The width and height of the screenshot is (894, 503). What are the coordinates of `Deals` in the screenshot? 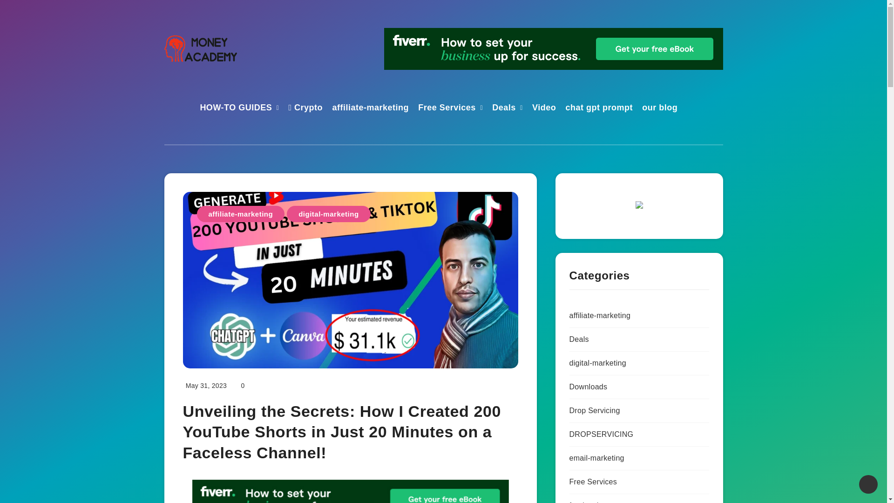 It's located at (504, 109).